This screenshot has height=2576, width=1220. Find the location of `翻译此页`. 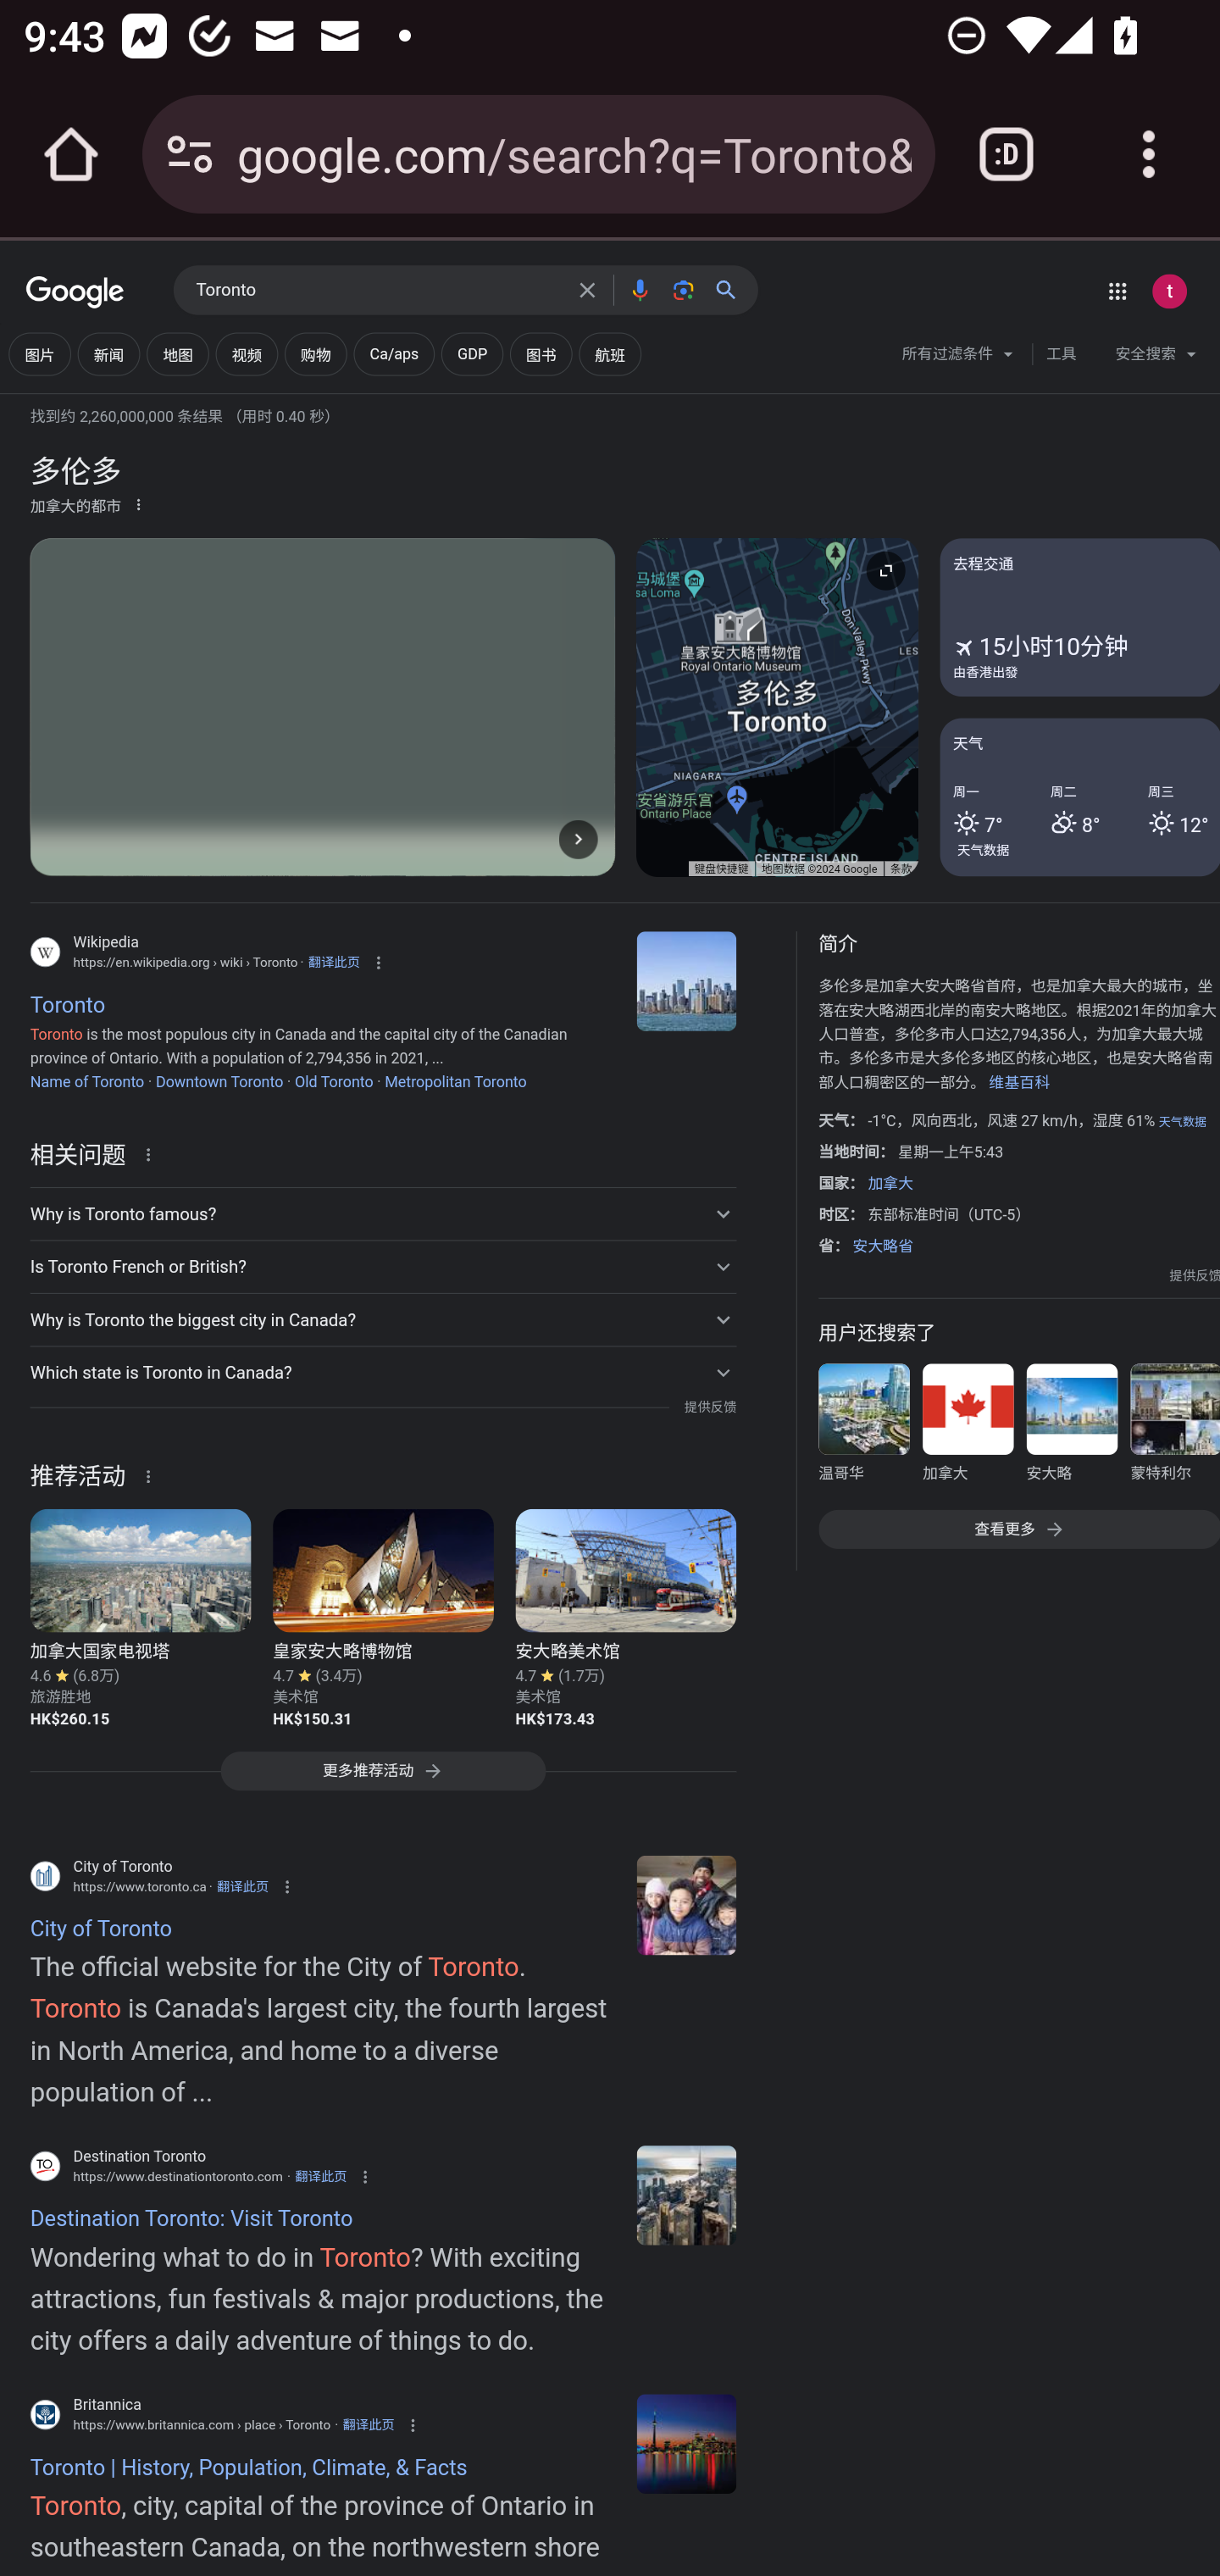

翻译此页 is located at coordinates (320, 2176).